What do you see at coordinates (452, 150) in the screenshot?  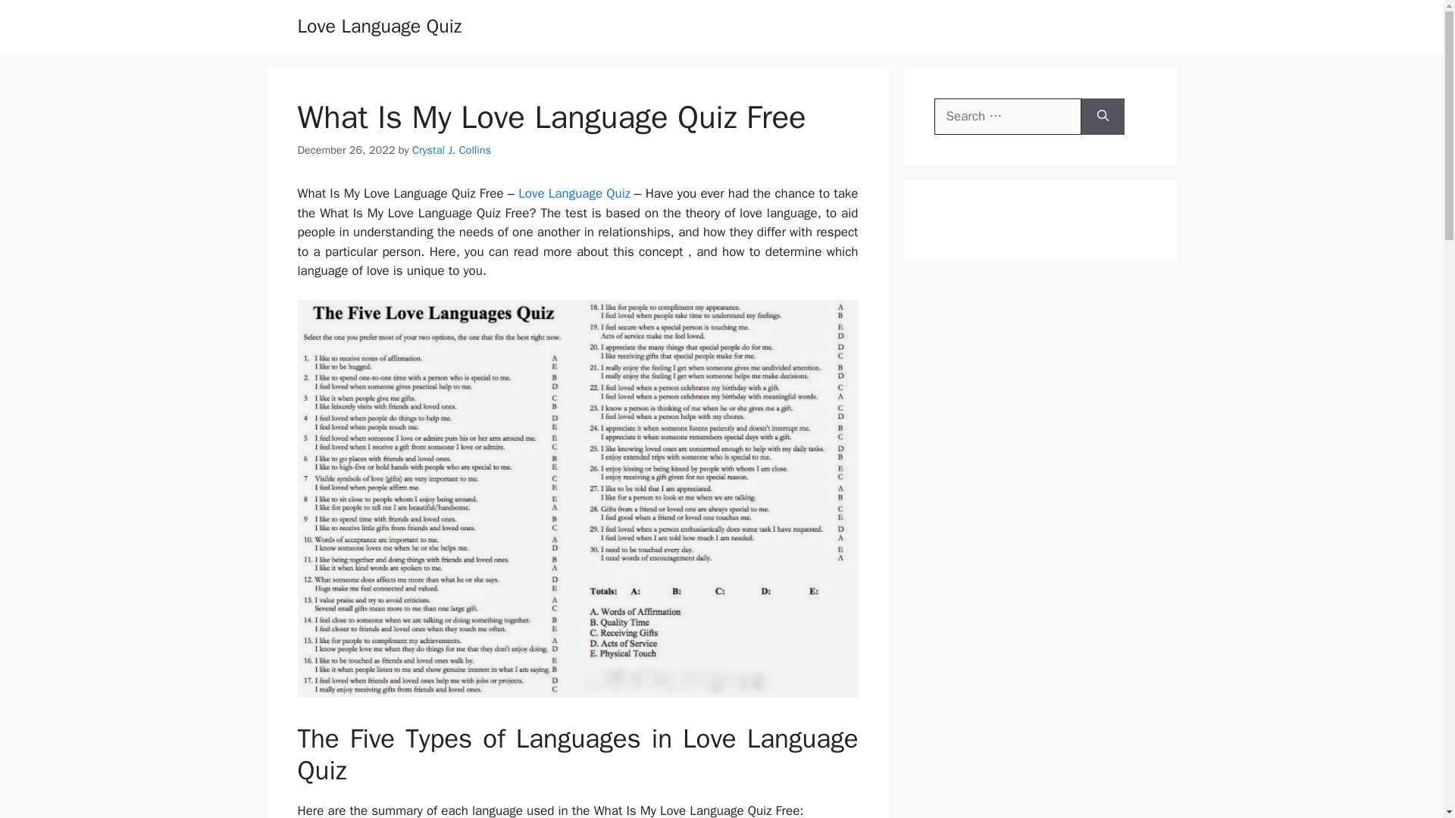 I see `View all posts by Crystal J. Collins` at bounding box center [452, 150].